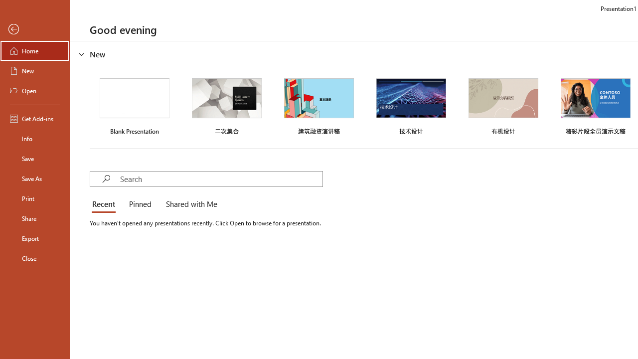 Image resolution: width=638 pixels, height=359 pixels. What do you see at coordinates (35, 179) in the screenshot?
I see `Save As` at bounding box center [35, 179].